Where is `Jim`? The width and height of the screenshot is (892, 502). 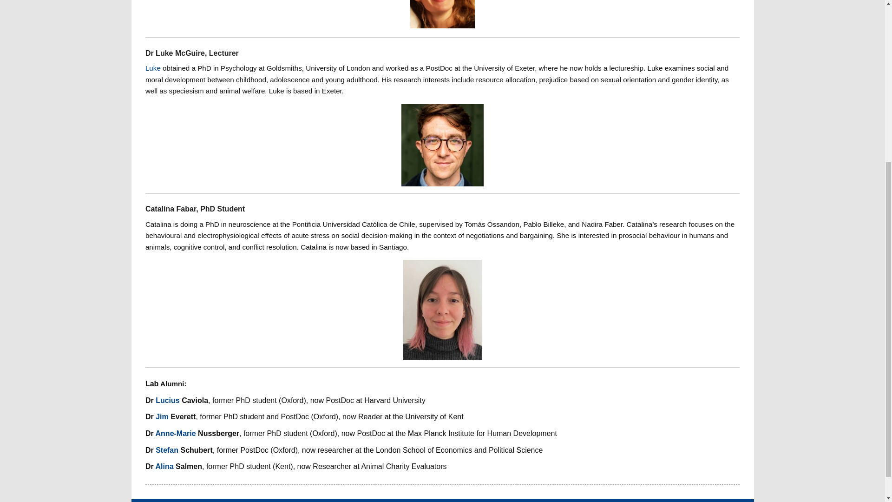
Jim is located at coordinates (162, 416).